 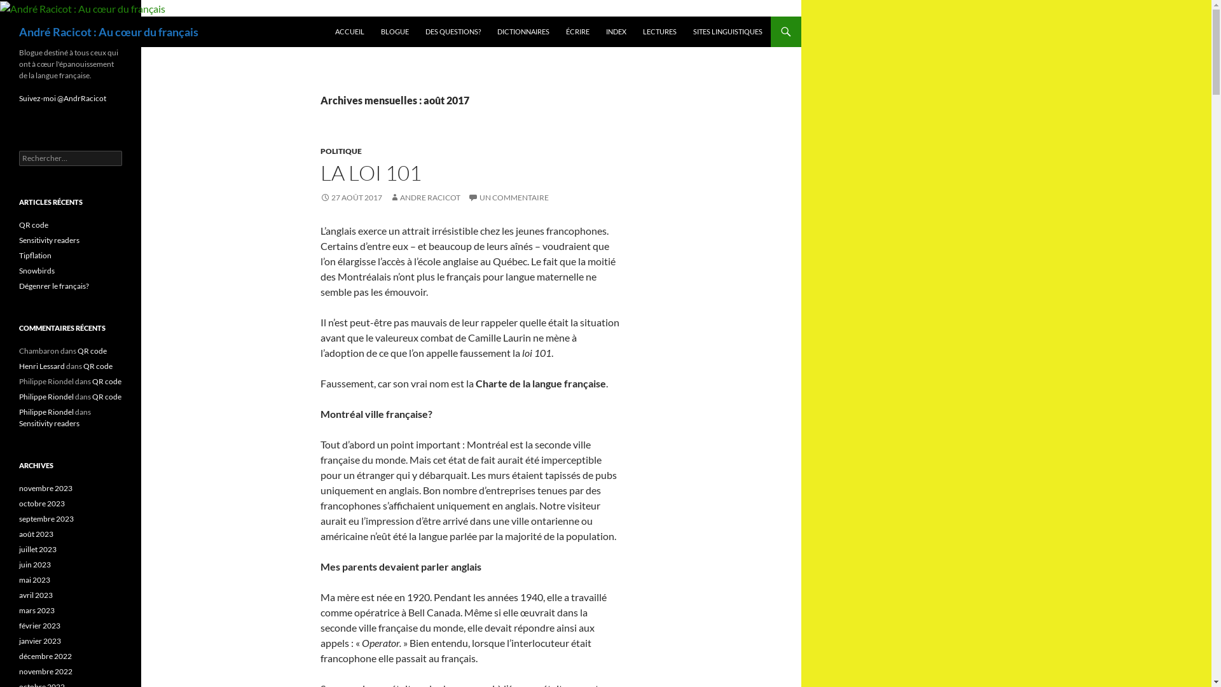 What do you see at coordinates (50, 240) in the screenshot?
I see `Sensitivity readers` at bounding box center [50, 240].